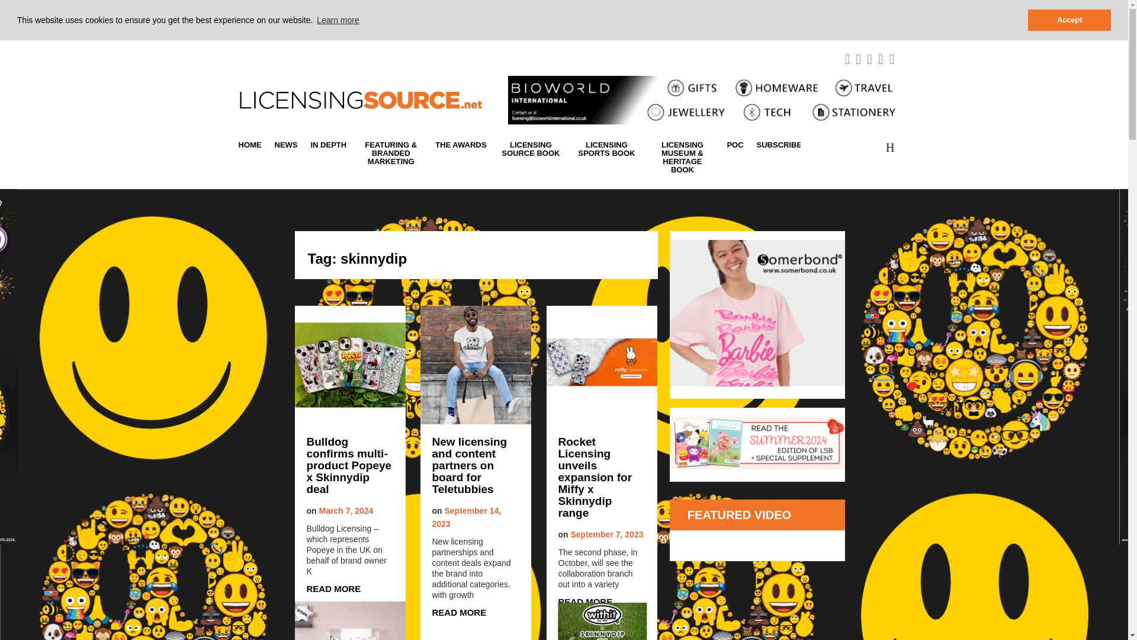 This screenshot has width=1137, height=640. Describe the element at coordinates (1069, 20) in the screenshot. I see `Accept` at that location.